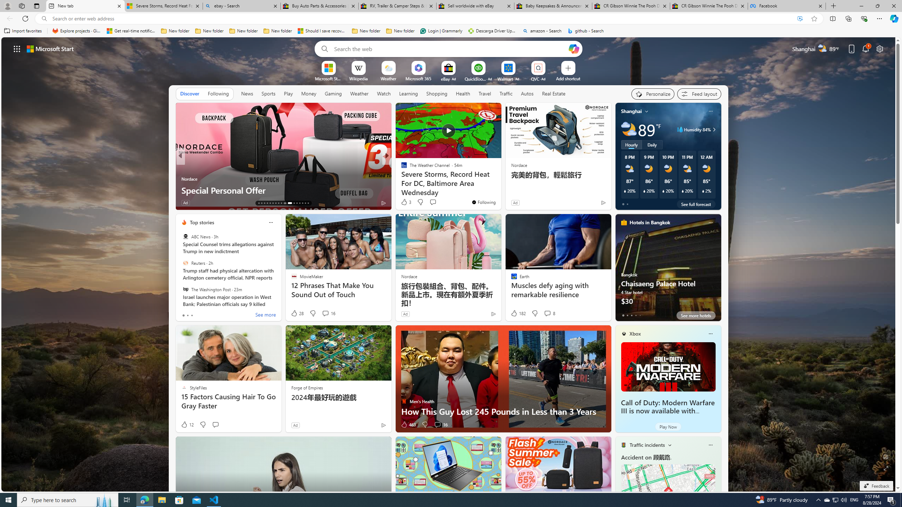  Describe the element at coordinates (710, 445) in the screenshot. I see `More options` at that location.